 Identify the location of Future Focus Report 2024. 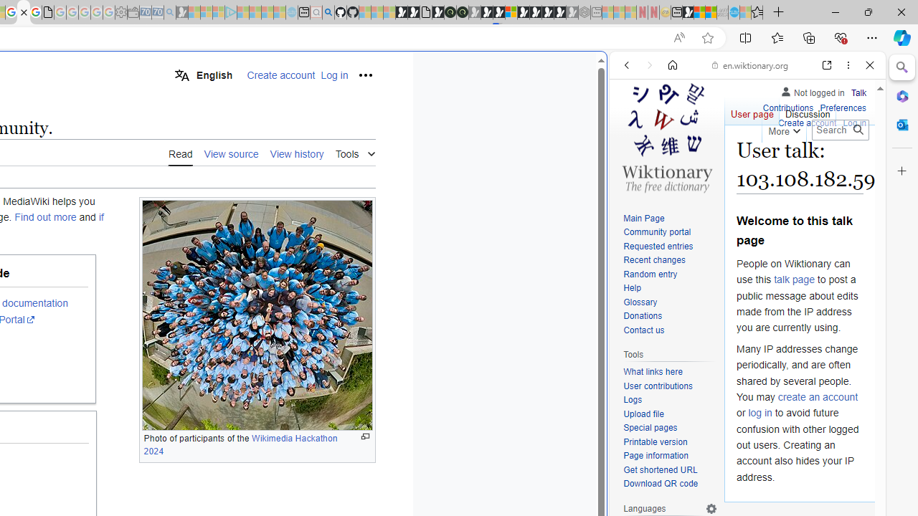
(462, 13).